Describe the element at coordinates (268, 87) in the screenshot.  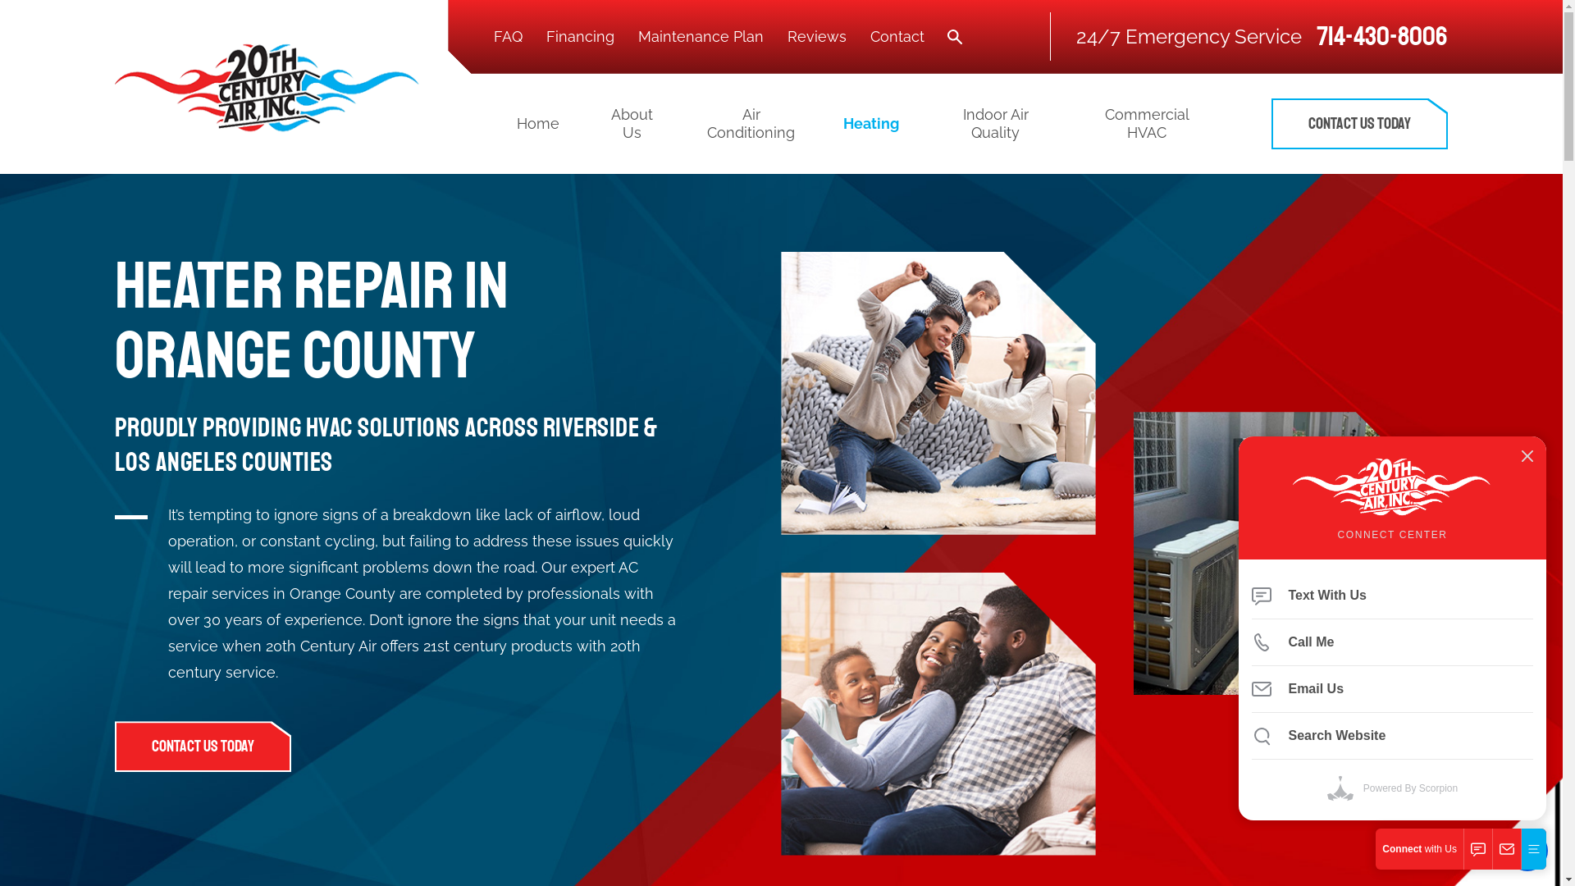
I see `20th Century Air` at that location.